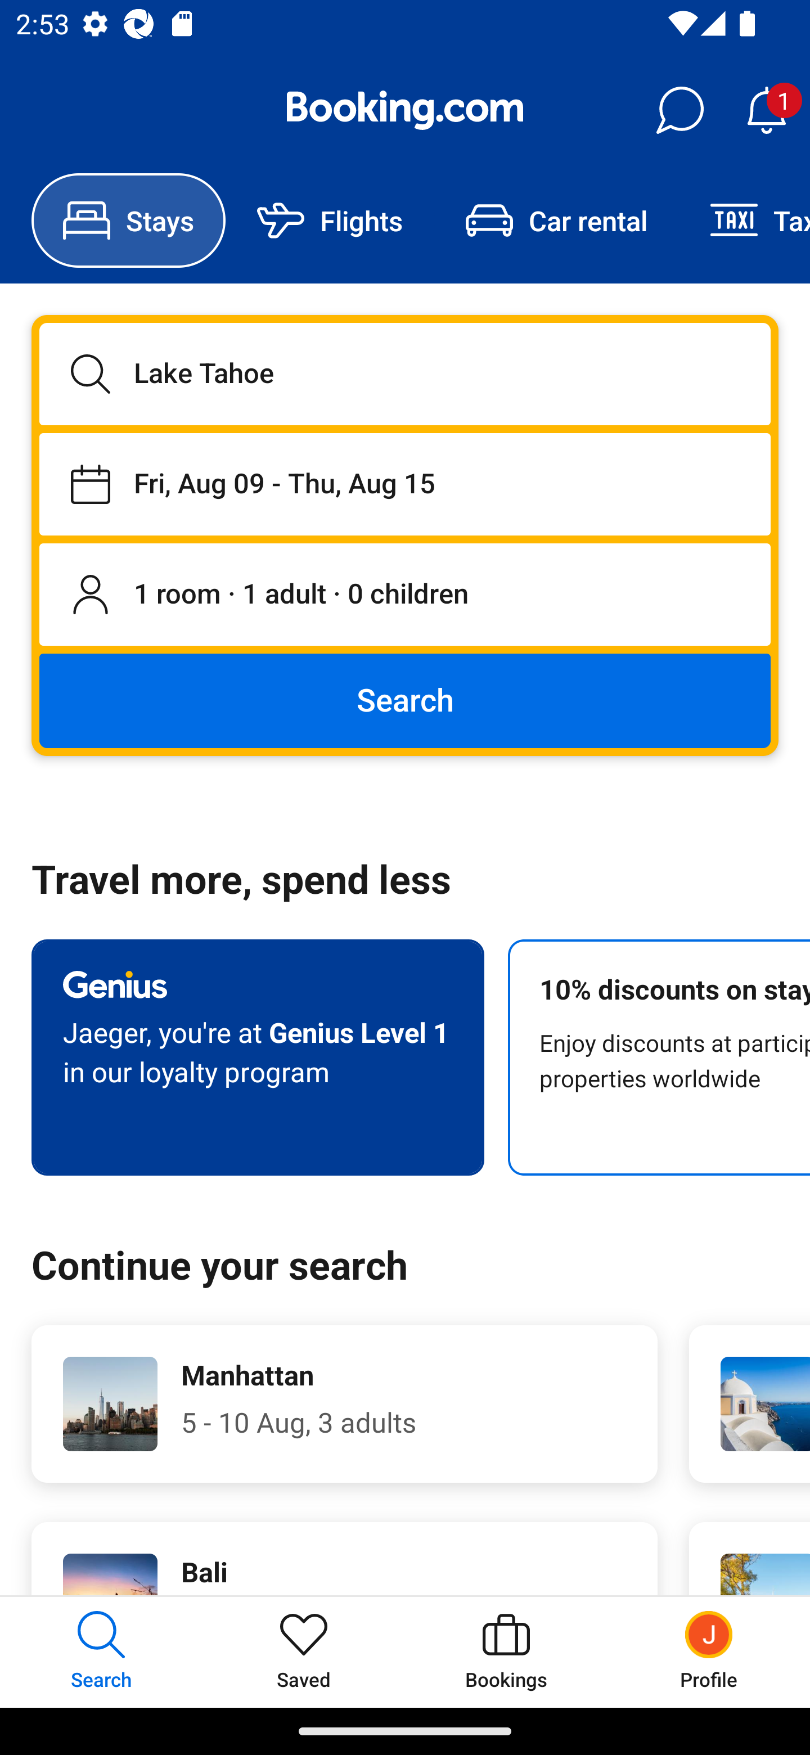 The height and width of the screenshot is (1755, 810). I want to click on Manhattan 5 - 10 Aug, 3 adults, so click(344, 1404).